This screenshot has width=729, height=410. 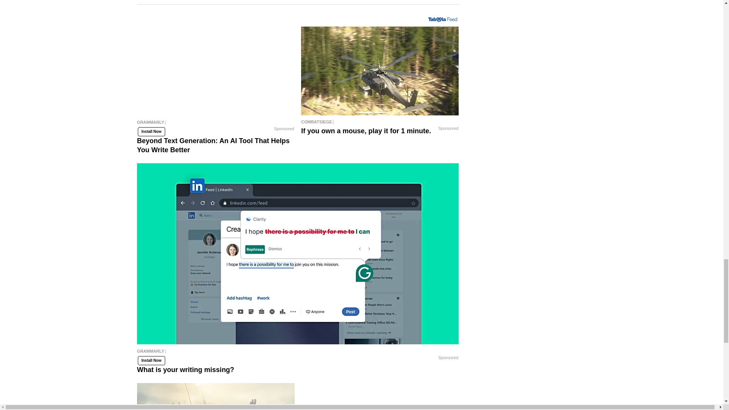 I want to click on Join new Free to Play WWII MMO War Thunder, so click(x=216, y=396).